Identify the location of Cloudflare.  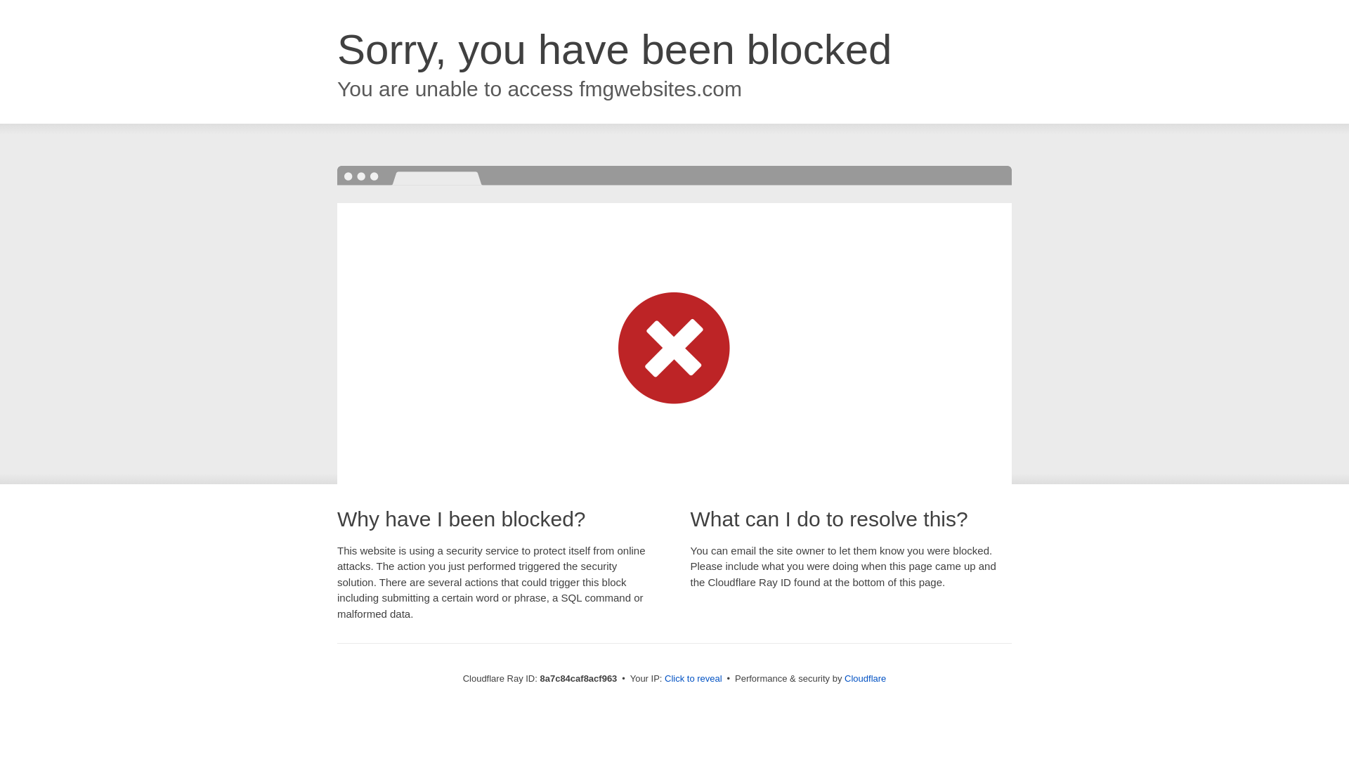
(865, 678).